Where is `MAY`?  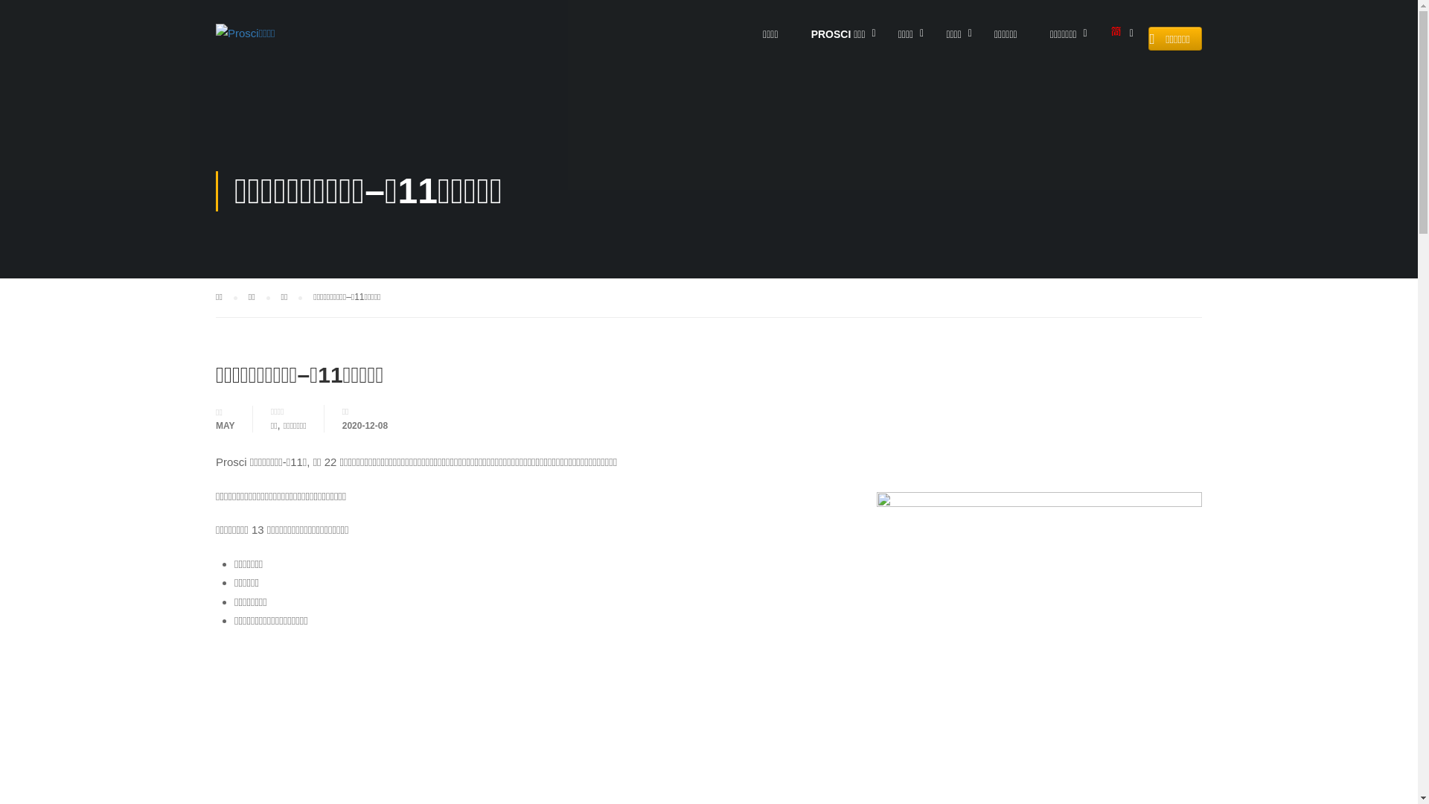 MAY is located at coordinates (226, 425).